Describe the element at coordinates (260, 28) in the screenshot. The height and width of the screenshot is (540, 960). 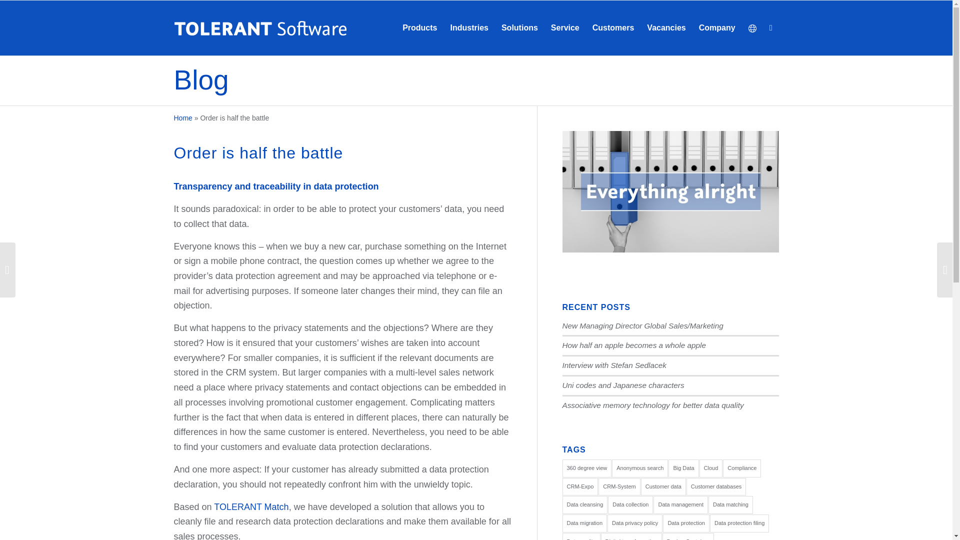
I see `tolerant-software-logo-h60` at that location.